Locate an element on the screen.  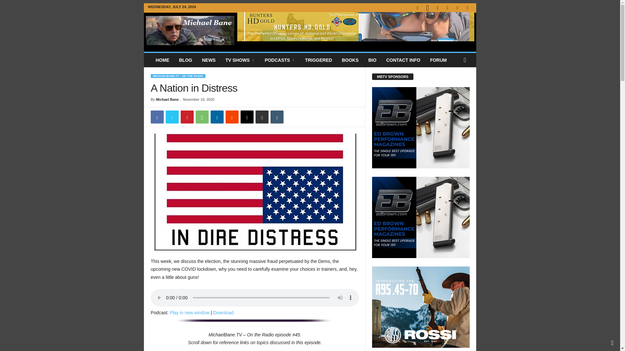
TRIGGERED is located at coordinates (318, 60).